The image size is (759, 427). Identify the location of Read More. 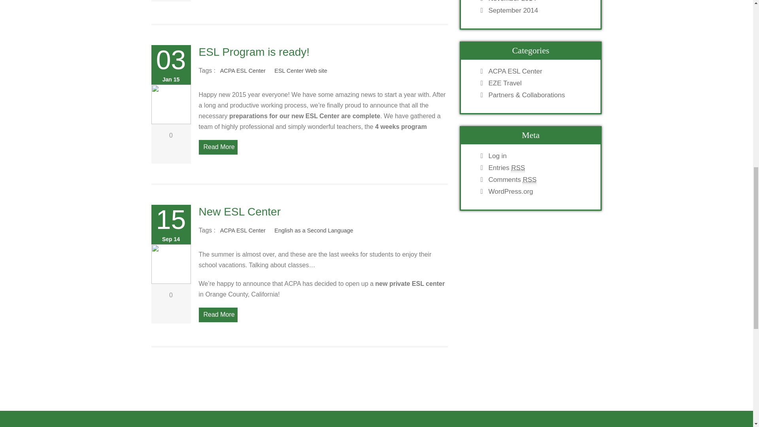
(217, 315).